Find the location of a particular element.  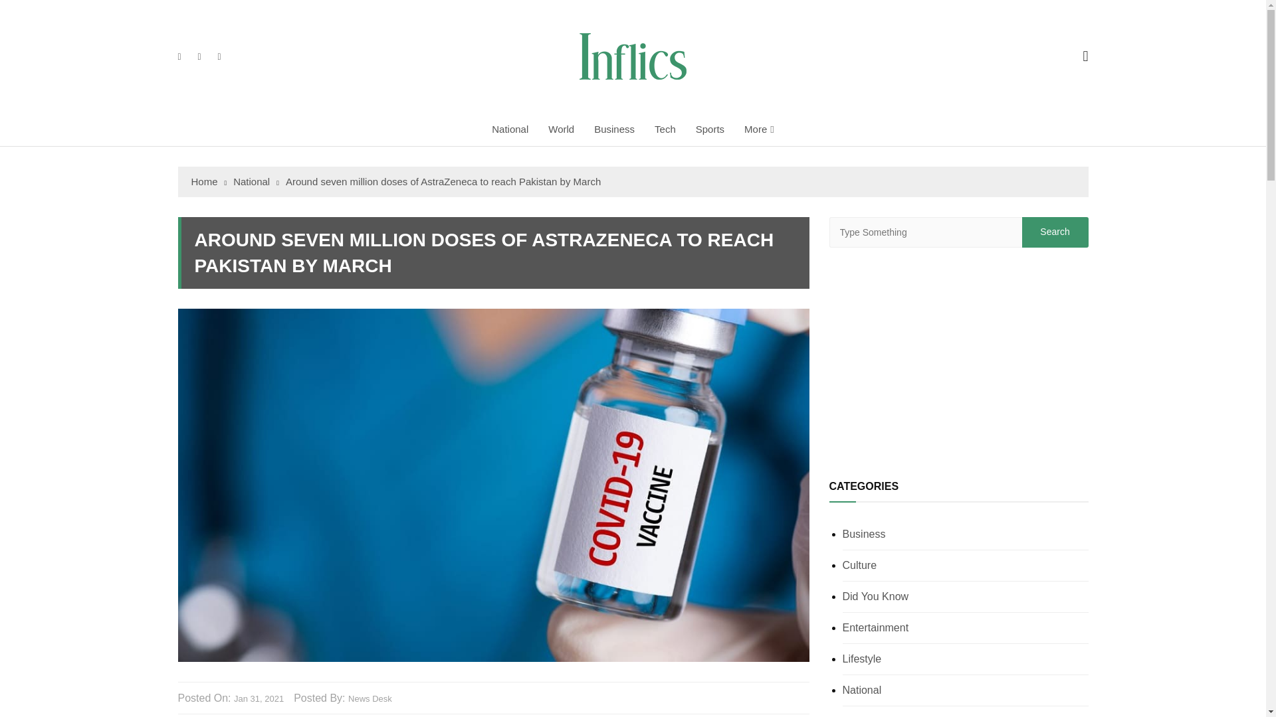

Home is located at coordinates (209, 182).